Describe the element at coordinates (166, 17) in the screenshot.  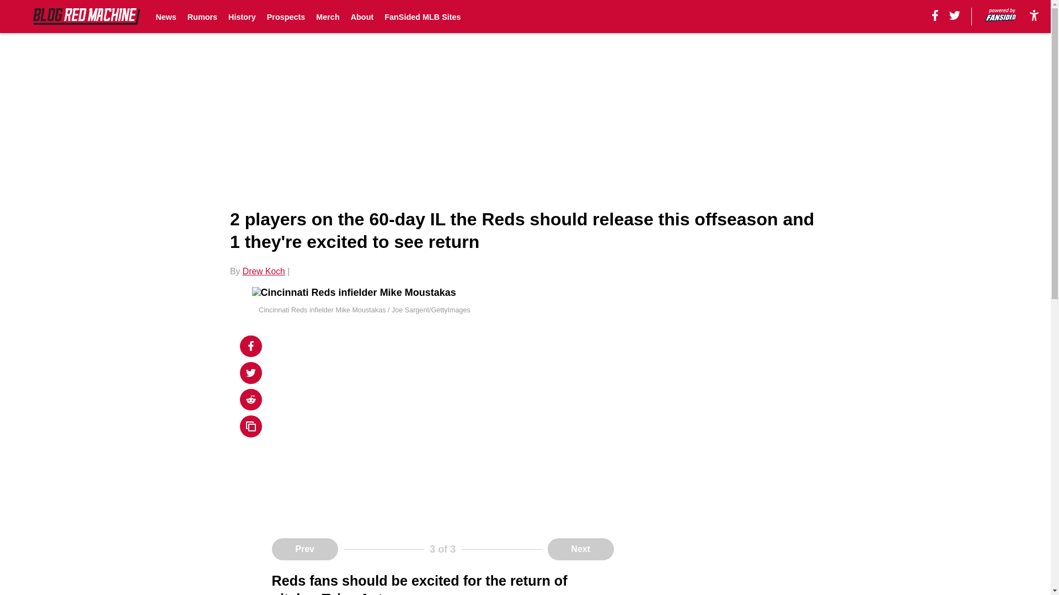
I see `News` at that location.